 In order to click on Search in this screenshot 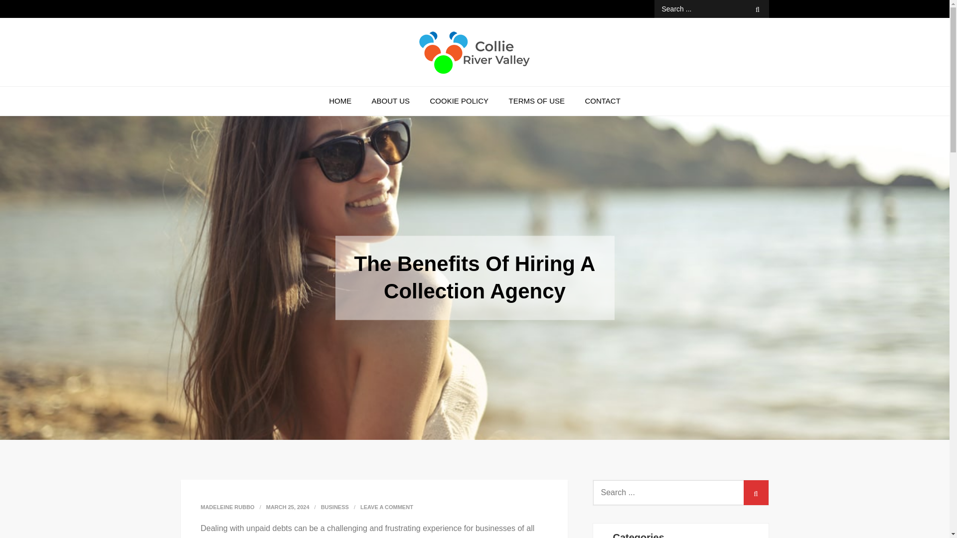, I will do `click(758, 9)`.